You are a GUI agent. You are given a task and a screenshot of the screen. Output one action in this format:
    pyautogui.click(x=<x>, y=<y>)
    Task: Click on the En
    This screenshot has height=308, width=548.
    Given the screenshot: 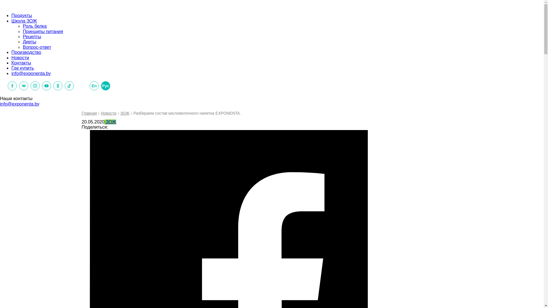 What is the action you would take?
    pyautogui.click(x=94, y=86)
    